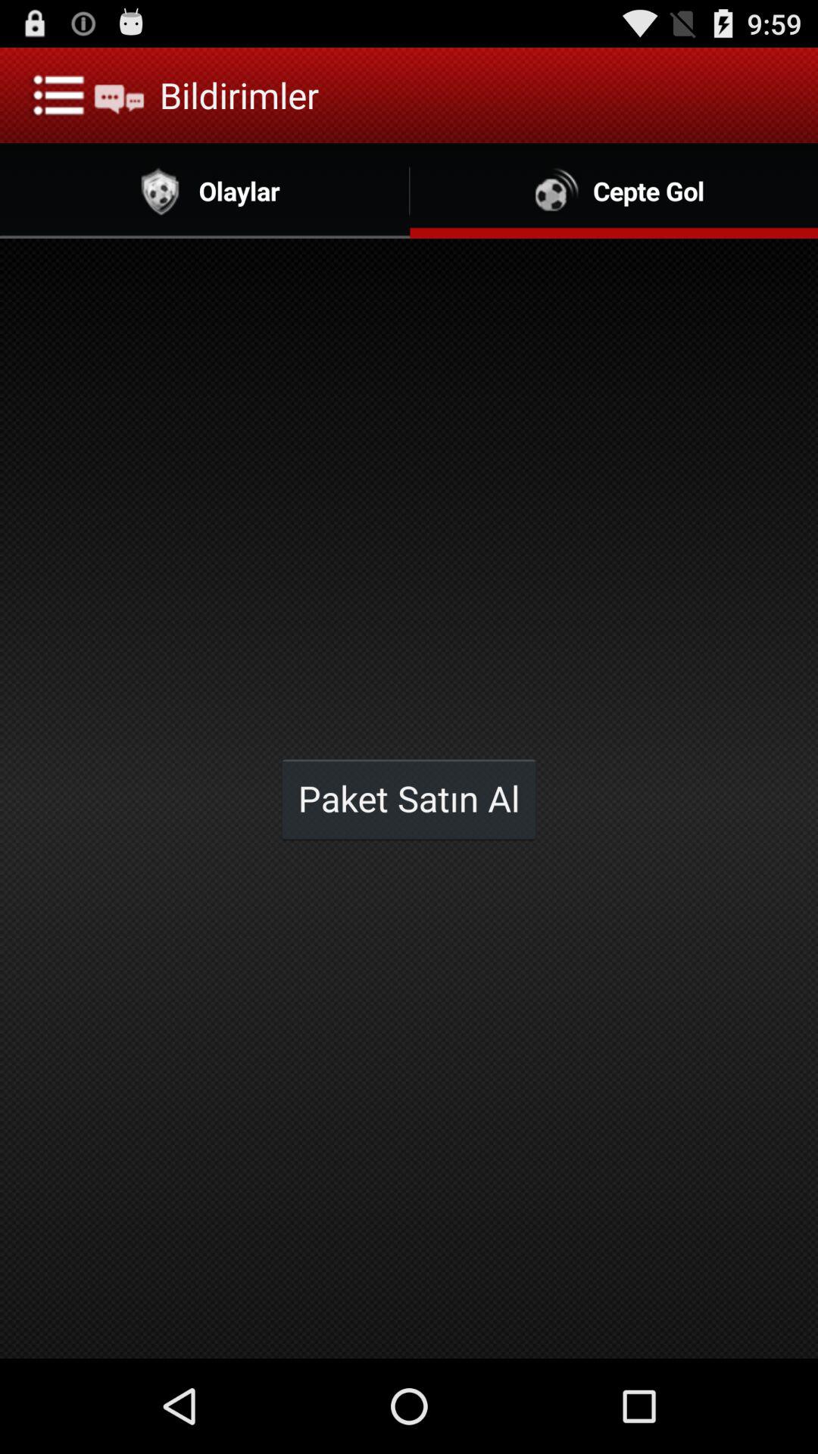 The height and width of the screenshot is (1454, 818). I want to click on tap the app below the olaylar item, so click(409, 798).